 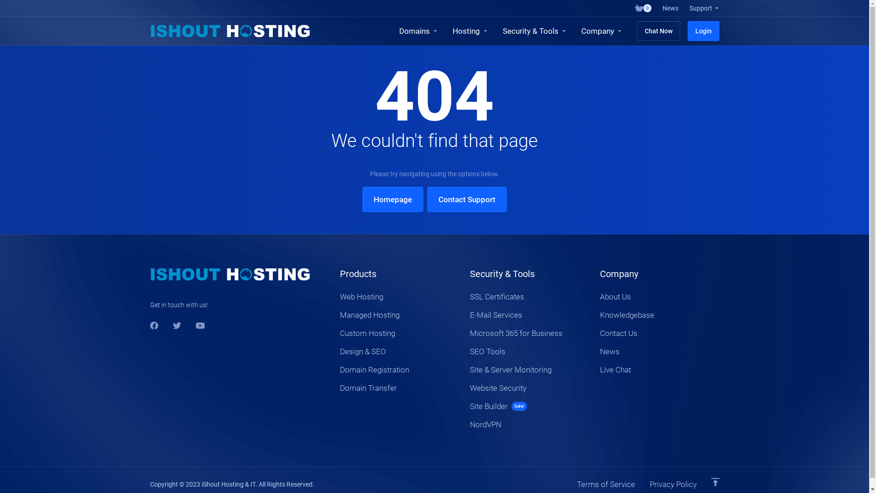 What do you see at coordinates (400, 370) in the screenshot?
I see `Domain Registration` at bounding box center [400, 370].